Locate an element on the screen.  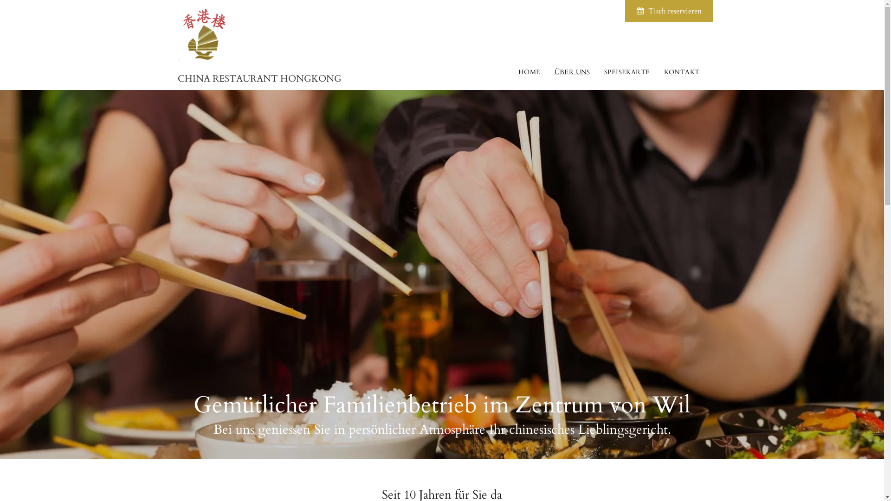
SPEISEKARTE is located at coordinates (627, 72).